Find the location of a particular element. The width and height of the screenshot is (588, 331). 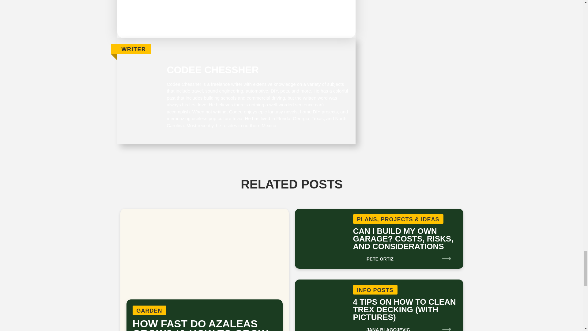

JANA BLAGOJEVIC is located at coordinates (381, 326).